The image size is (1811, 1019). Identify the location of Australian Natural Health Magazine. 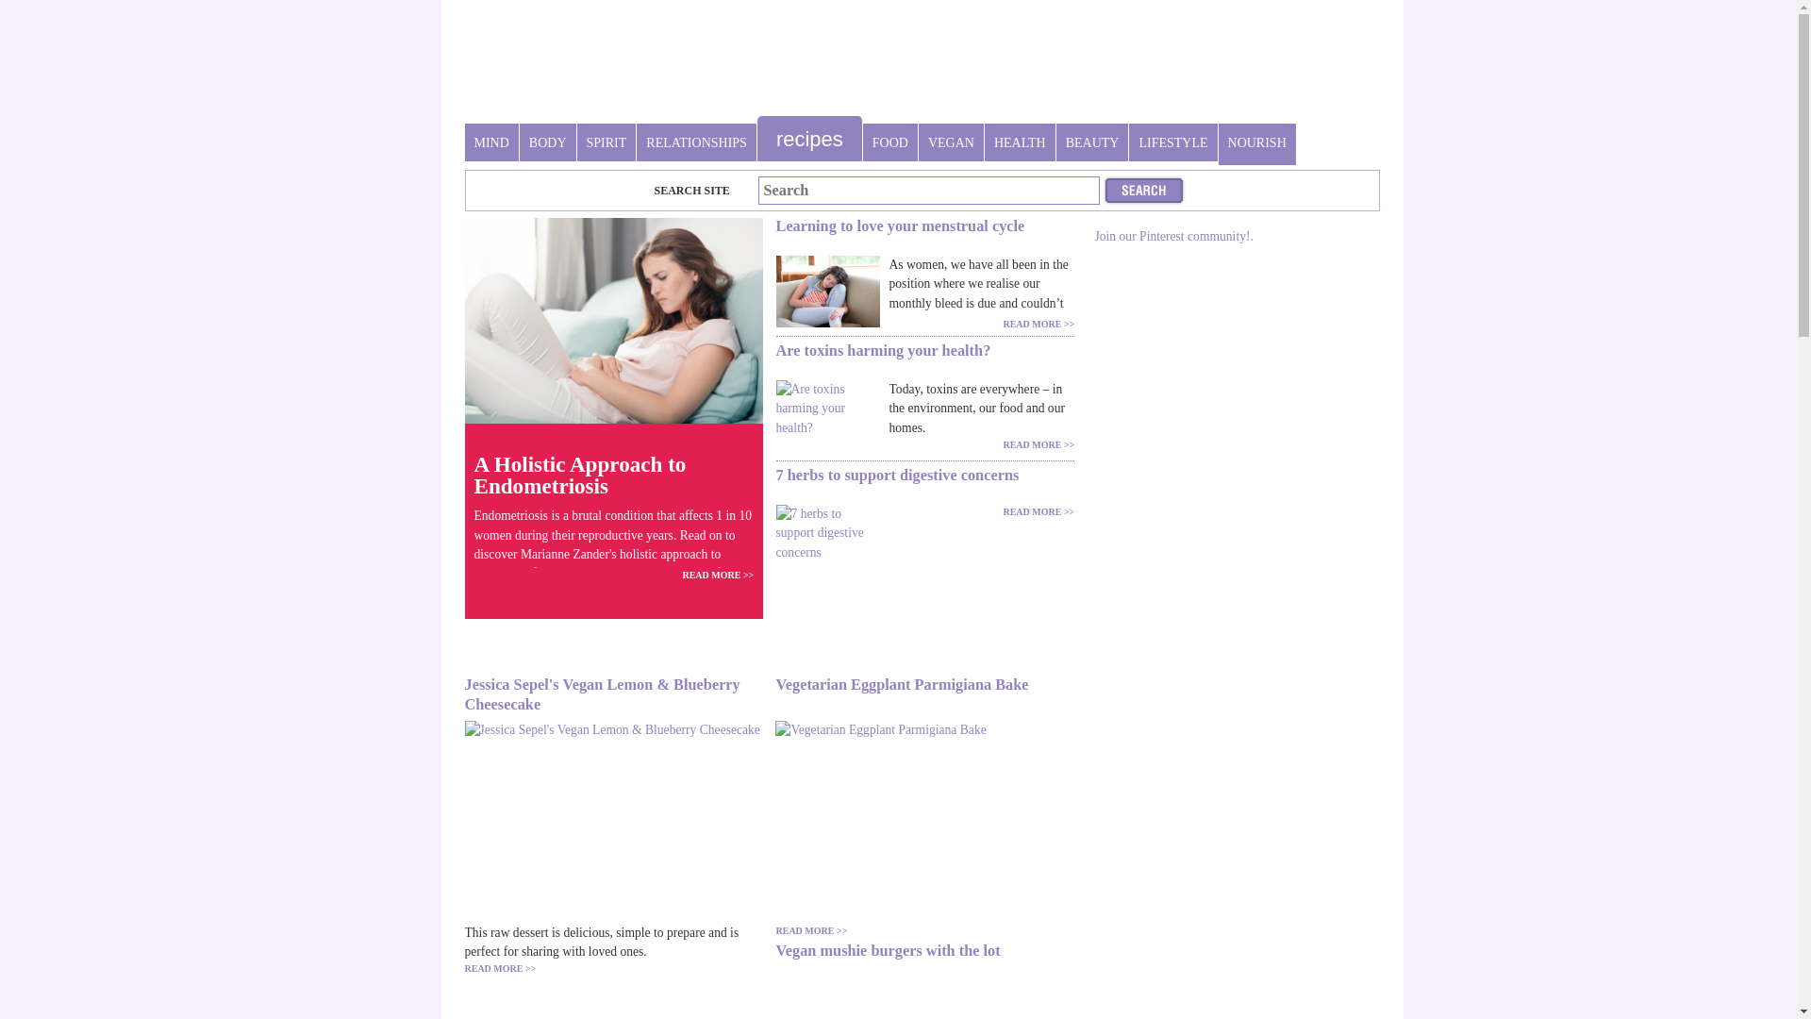
(613, 70).